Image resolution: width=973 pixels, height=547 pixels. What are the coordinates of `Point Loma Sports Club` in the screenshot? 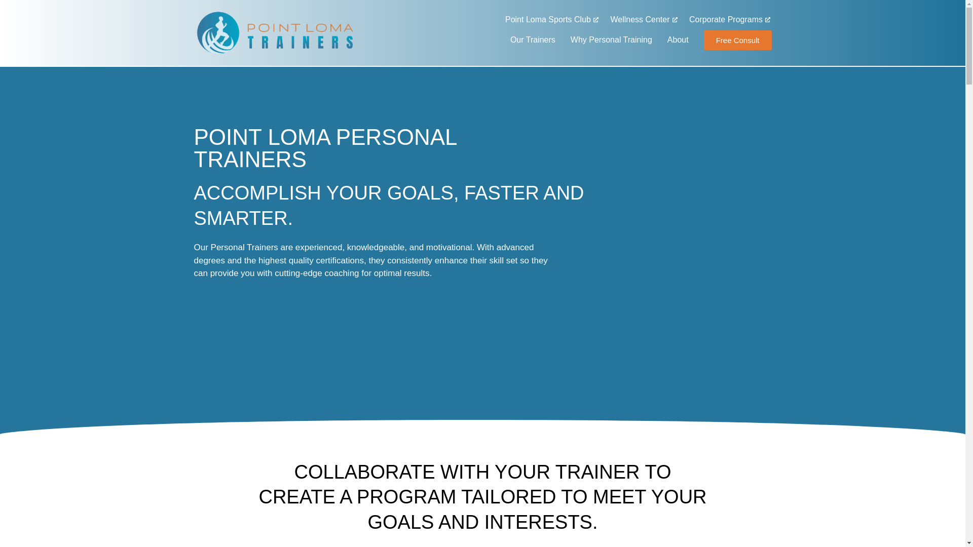 It's located at (551, 19).